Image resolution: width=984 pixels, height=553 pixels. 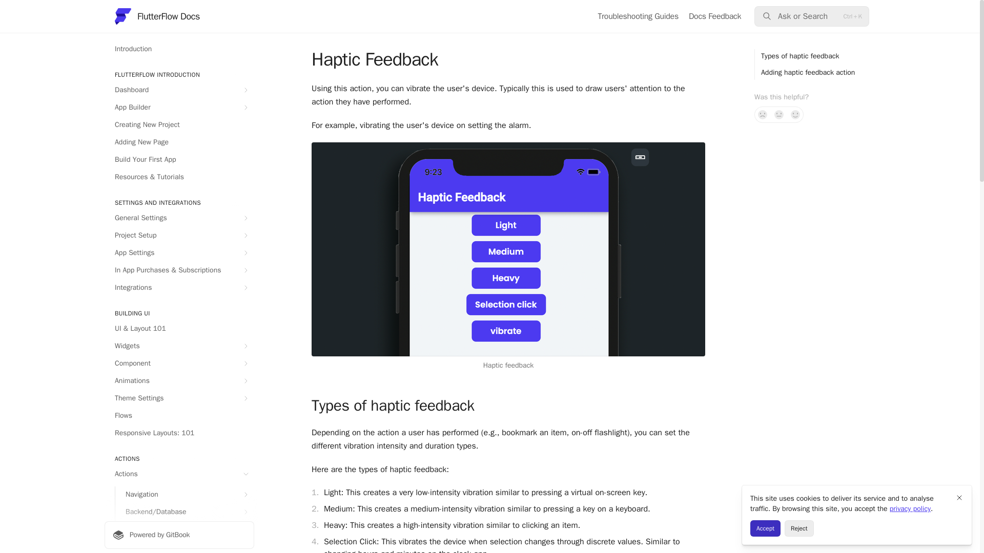 What do you see at coordinates (179, 142) in the screenshot?
I see `Adding New Page` at bounding box center [179, 142].